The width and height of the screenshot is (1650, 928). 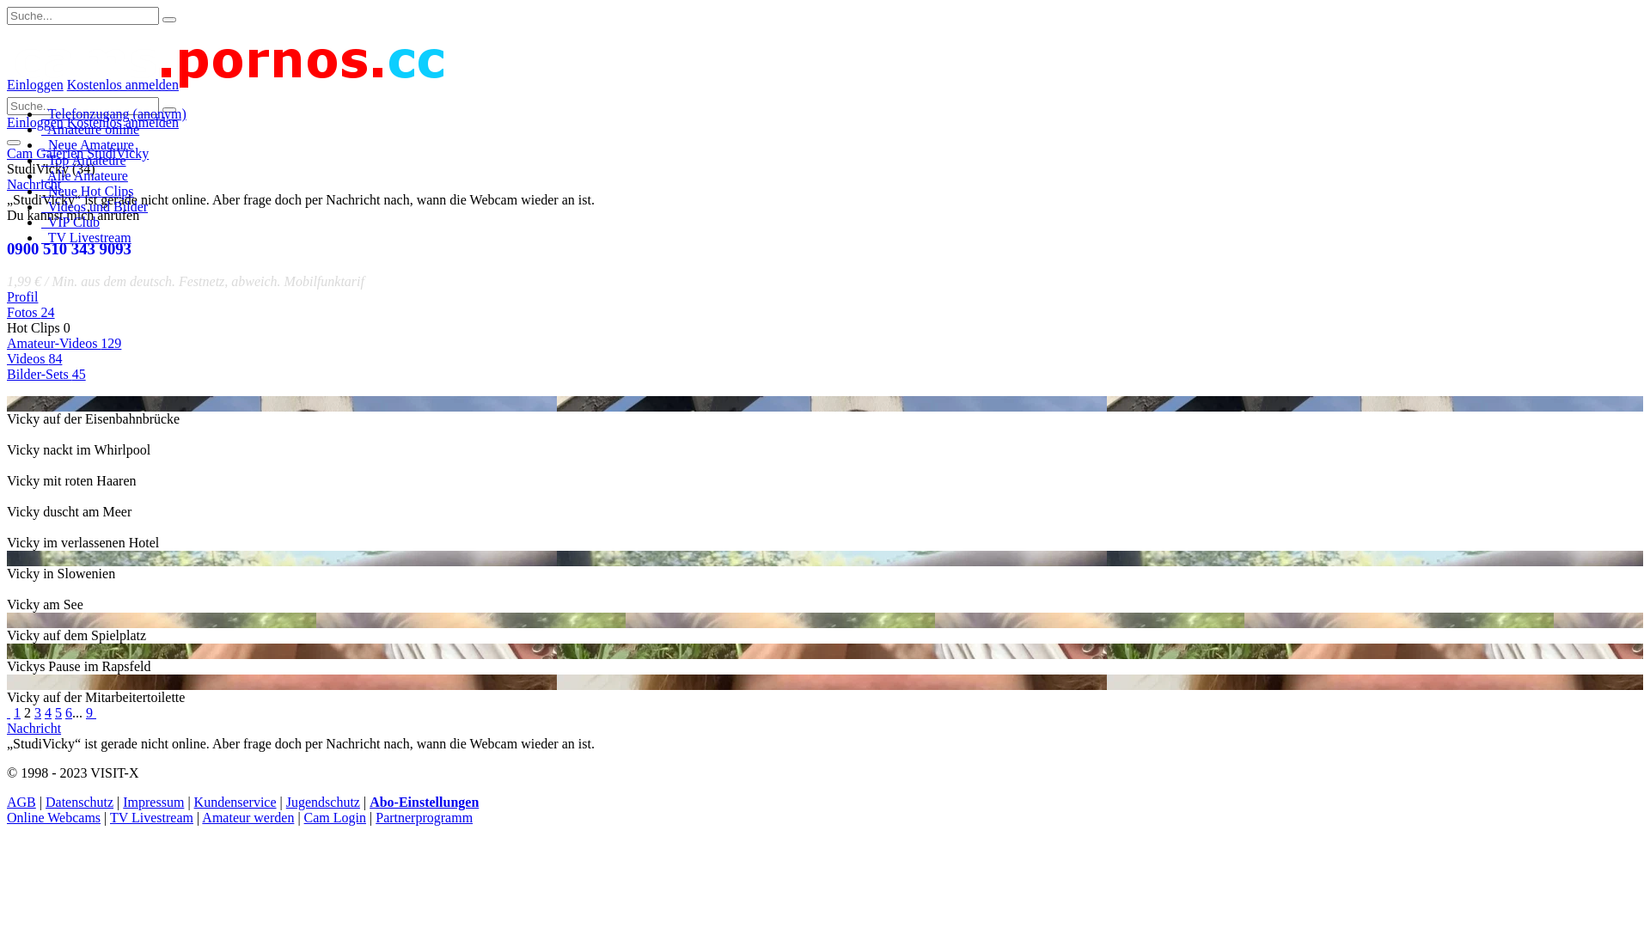 I want to click on  , so click(x=9, y=713).